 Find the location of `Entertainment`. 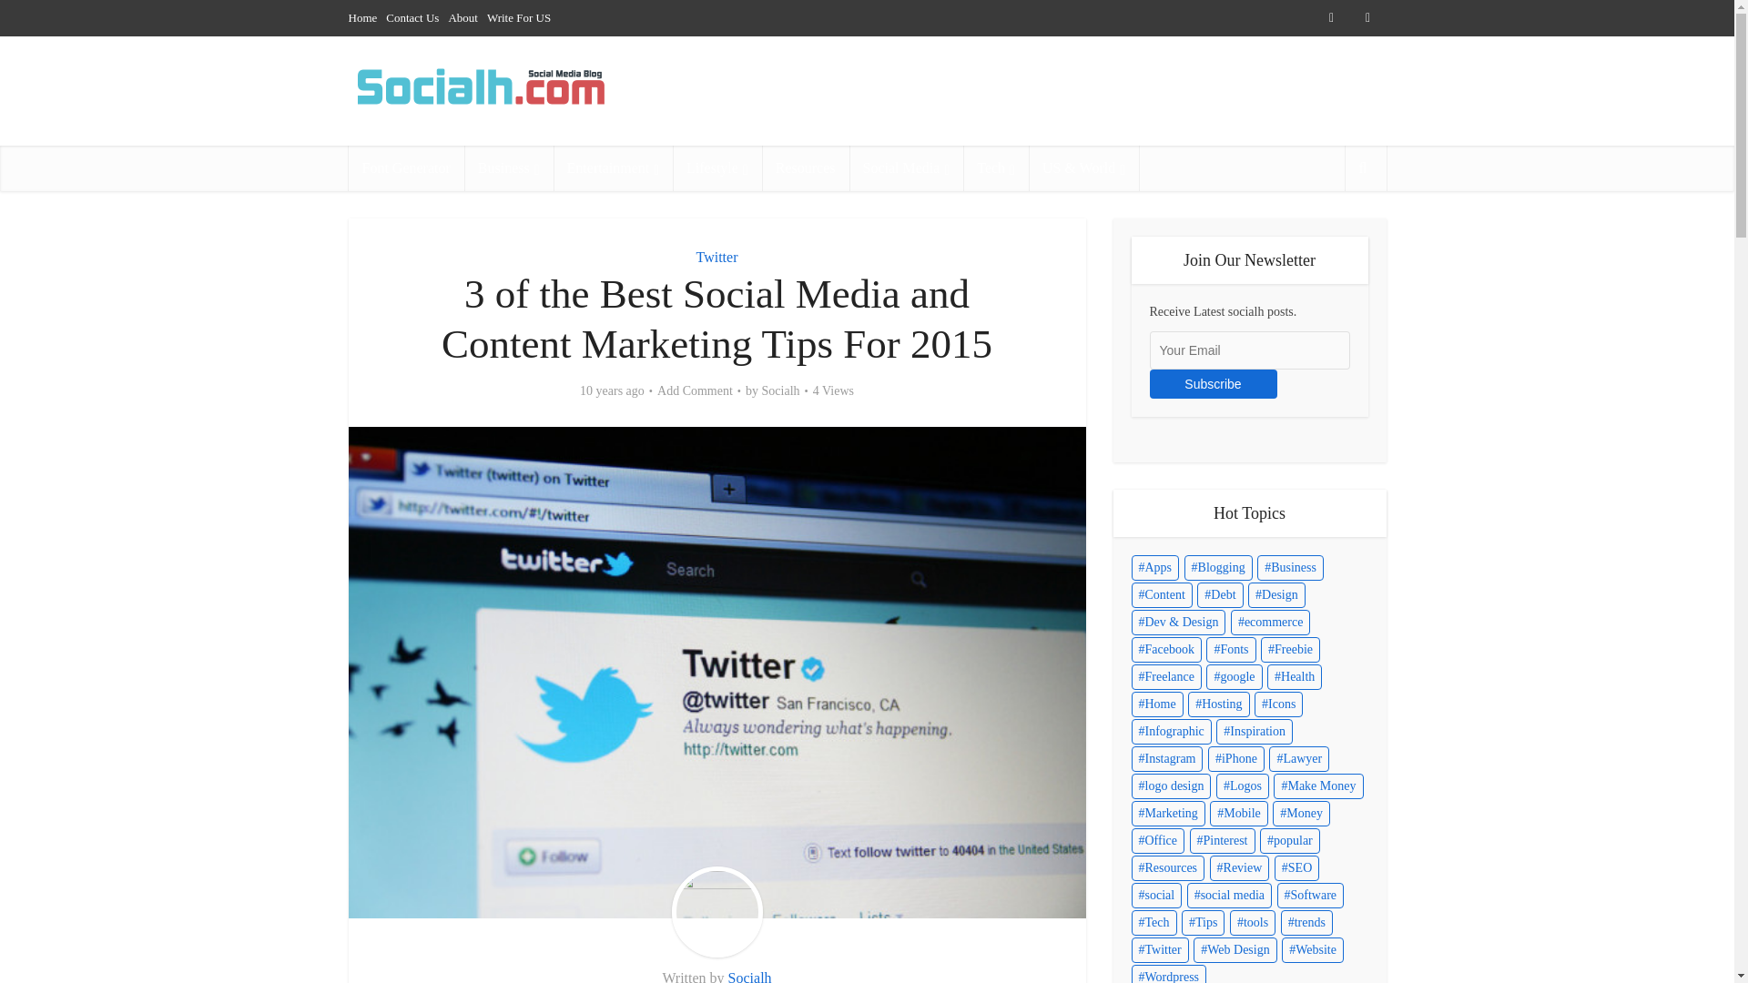

Entertainment is located at coordinates (614, 167).